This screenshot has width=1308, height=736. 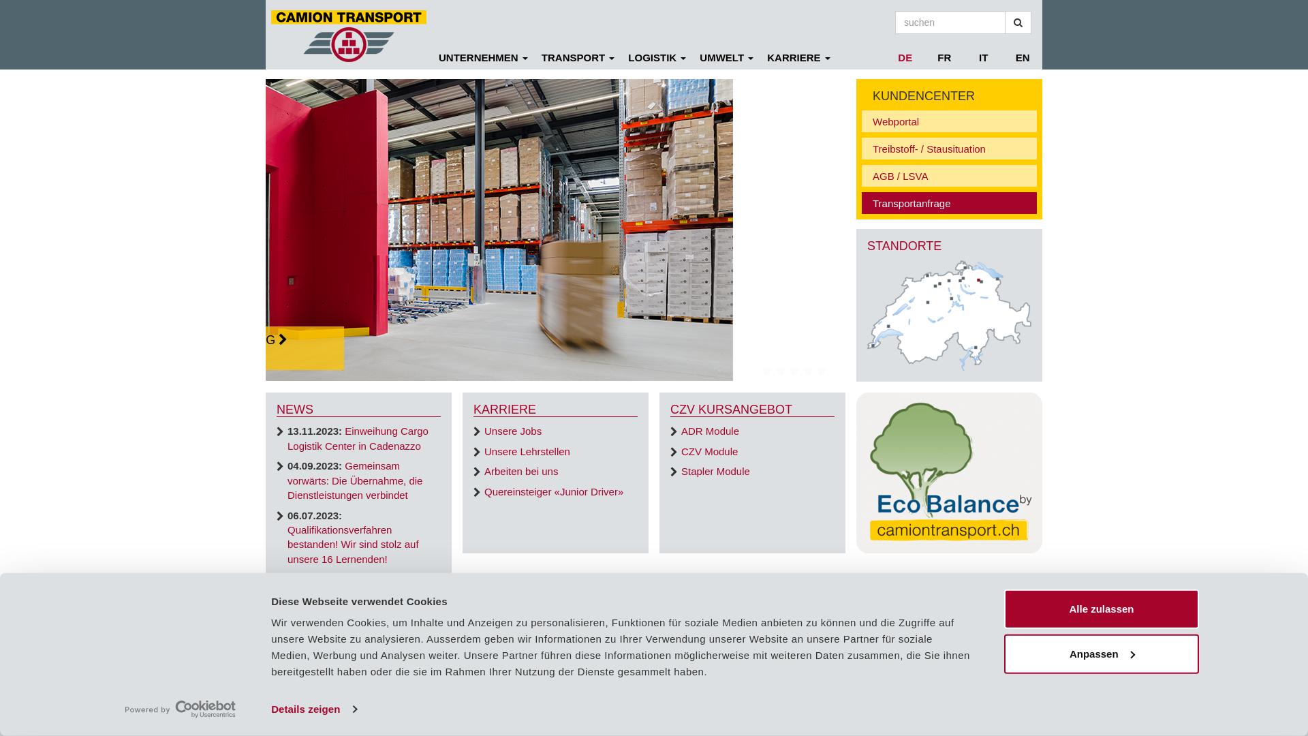 What do you see at coordinates (358, 438) in the screenshot?
I see `Einweihung Cargo Logistik Center in Cadenazzo` at bounding box center [358, 438].